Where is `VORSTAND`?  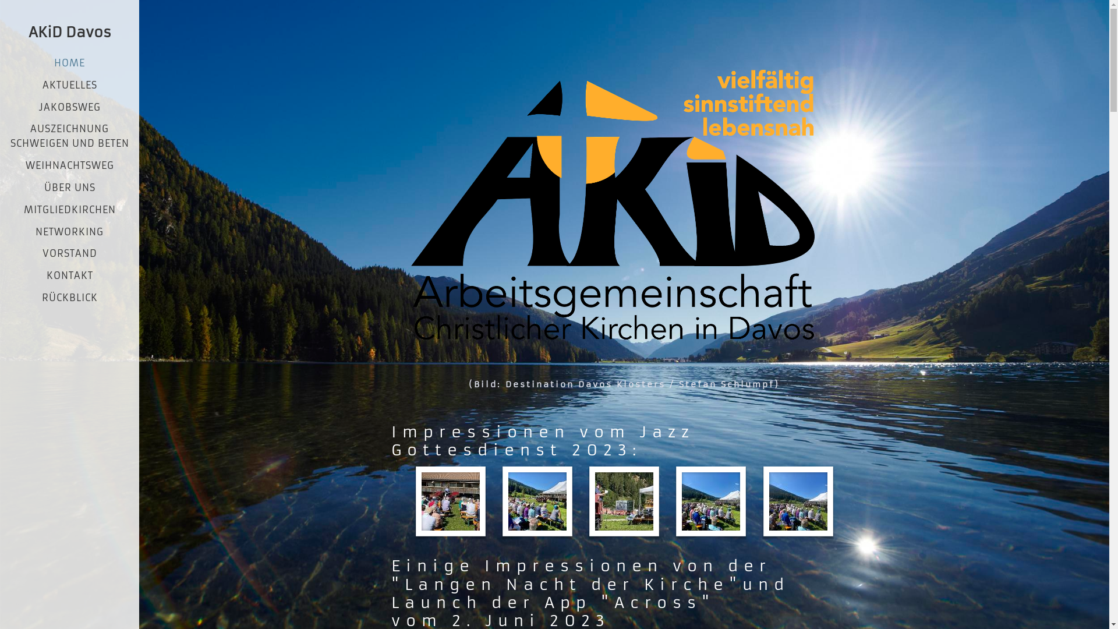
VORSTAND is located at coordinates (70, 253).